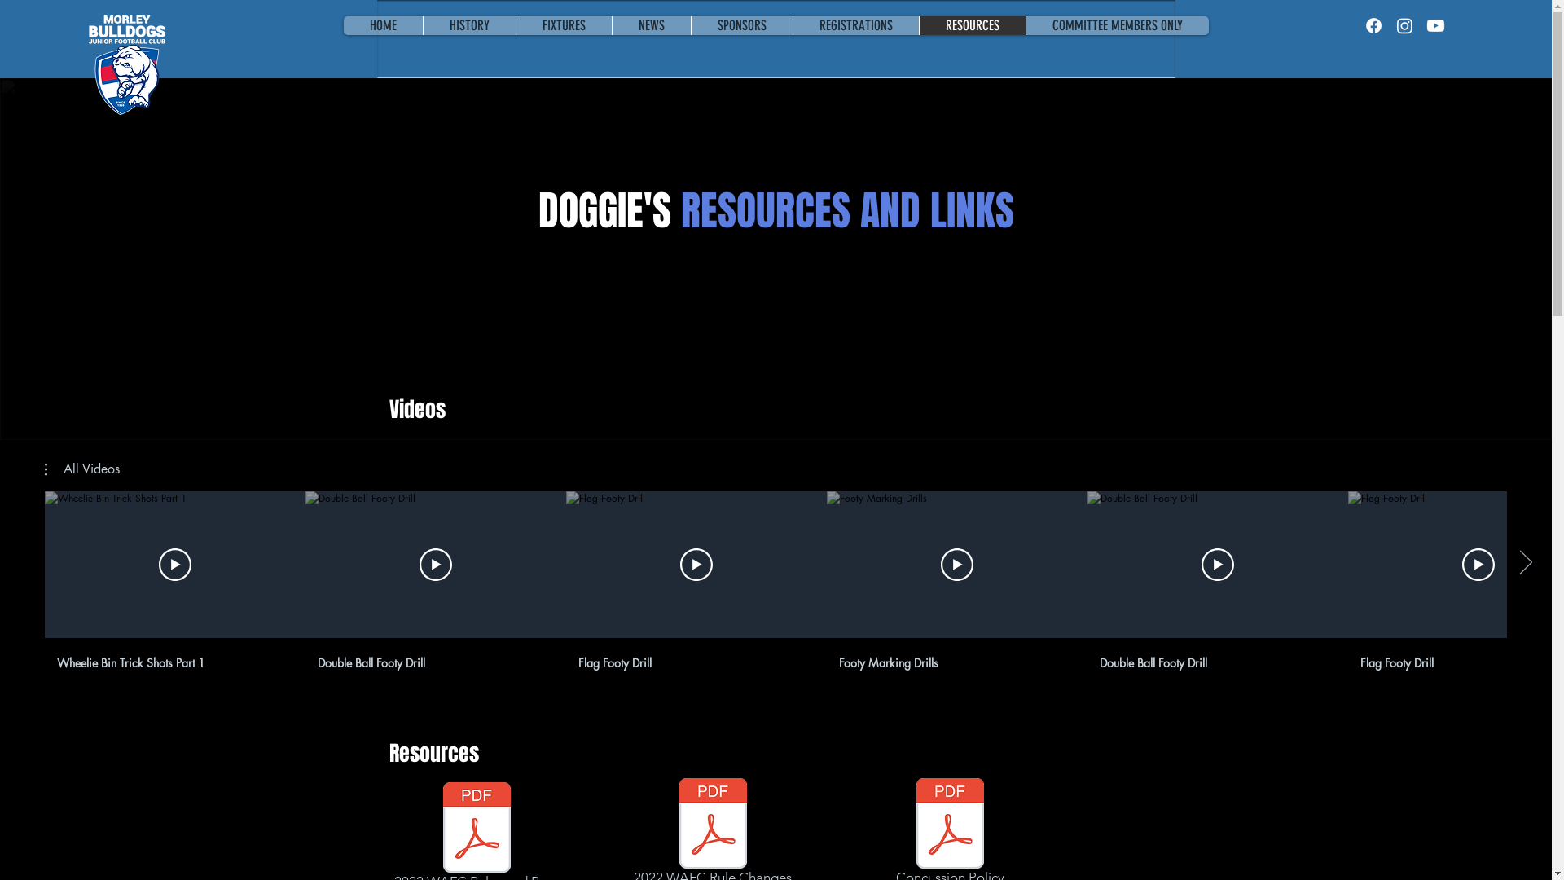  What do you see at coordinates (168, 660) in the screenshot?
I see `Wheelie Bin Trick Shots Part 1` at bounding box center [168, 660].